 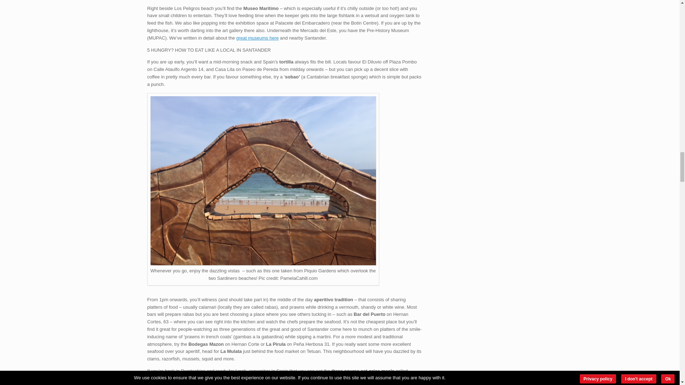 What do you see at coordinates (263, 264) in the screenshot?
I see `Santander City ` at bounding box center [263, 264].